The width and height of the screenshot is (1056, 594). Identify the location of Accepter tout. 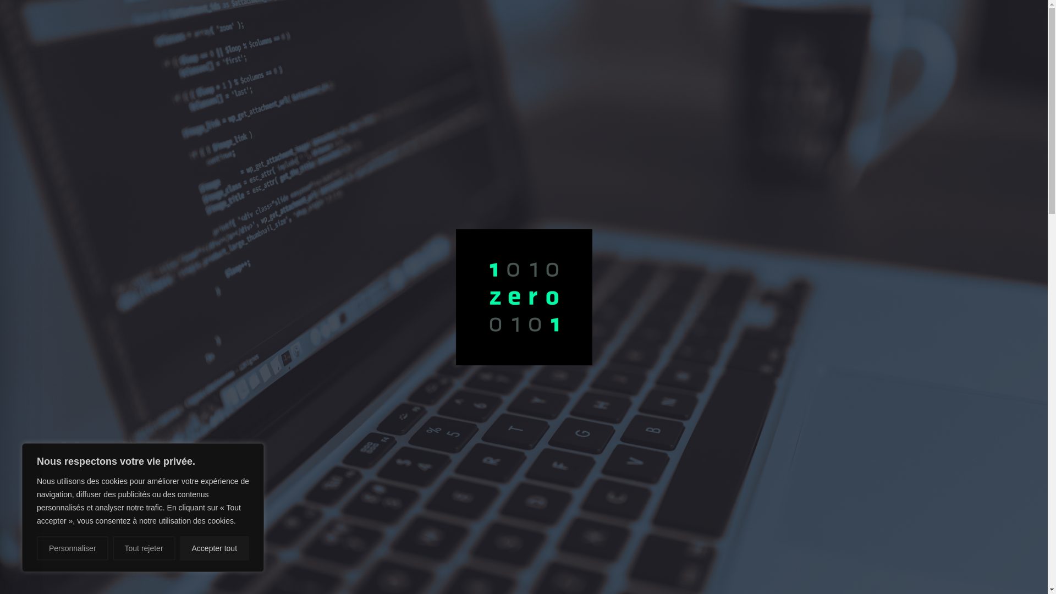
(215, 548).